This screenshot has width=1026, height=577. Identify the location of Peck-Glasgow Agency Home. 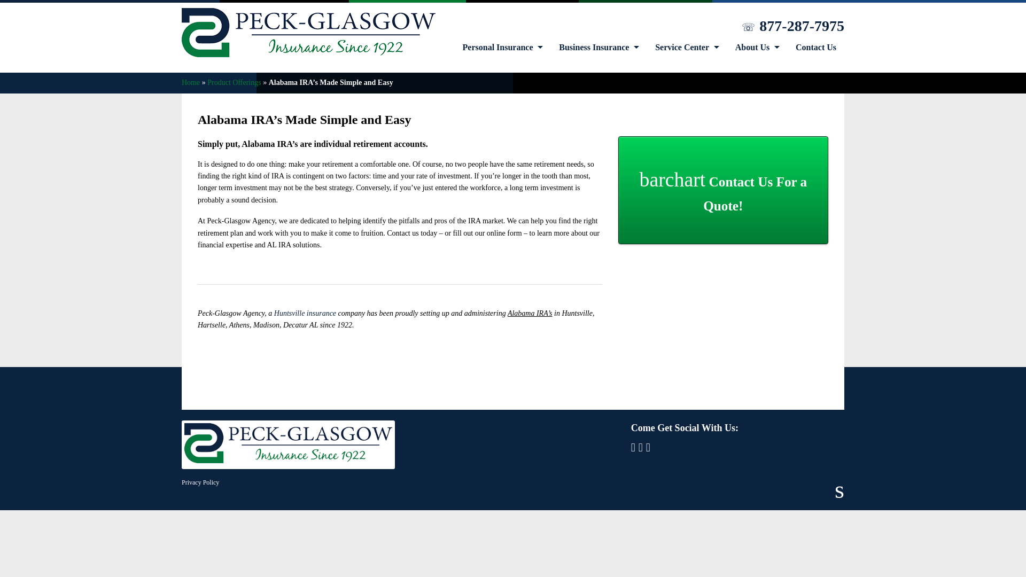
(308, 53).